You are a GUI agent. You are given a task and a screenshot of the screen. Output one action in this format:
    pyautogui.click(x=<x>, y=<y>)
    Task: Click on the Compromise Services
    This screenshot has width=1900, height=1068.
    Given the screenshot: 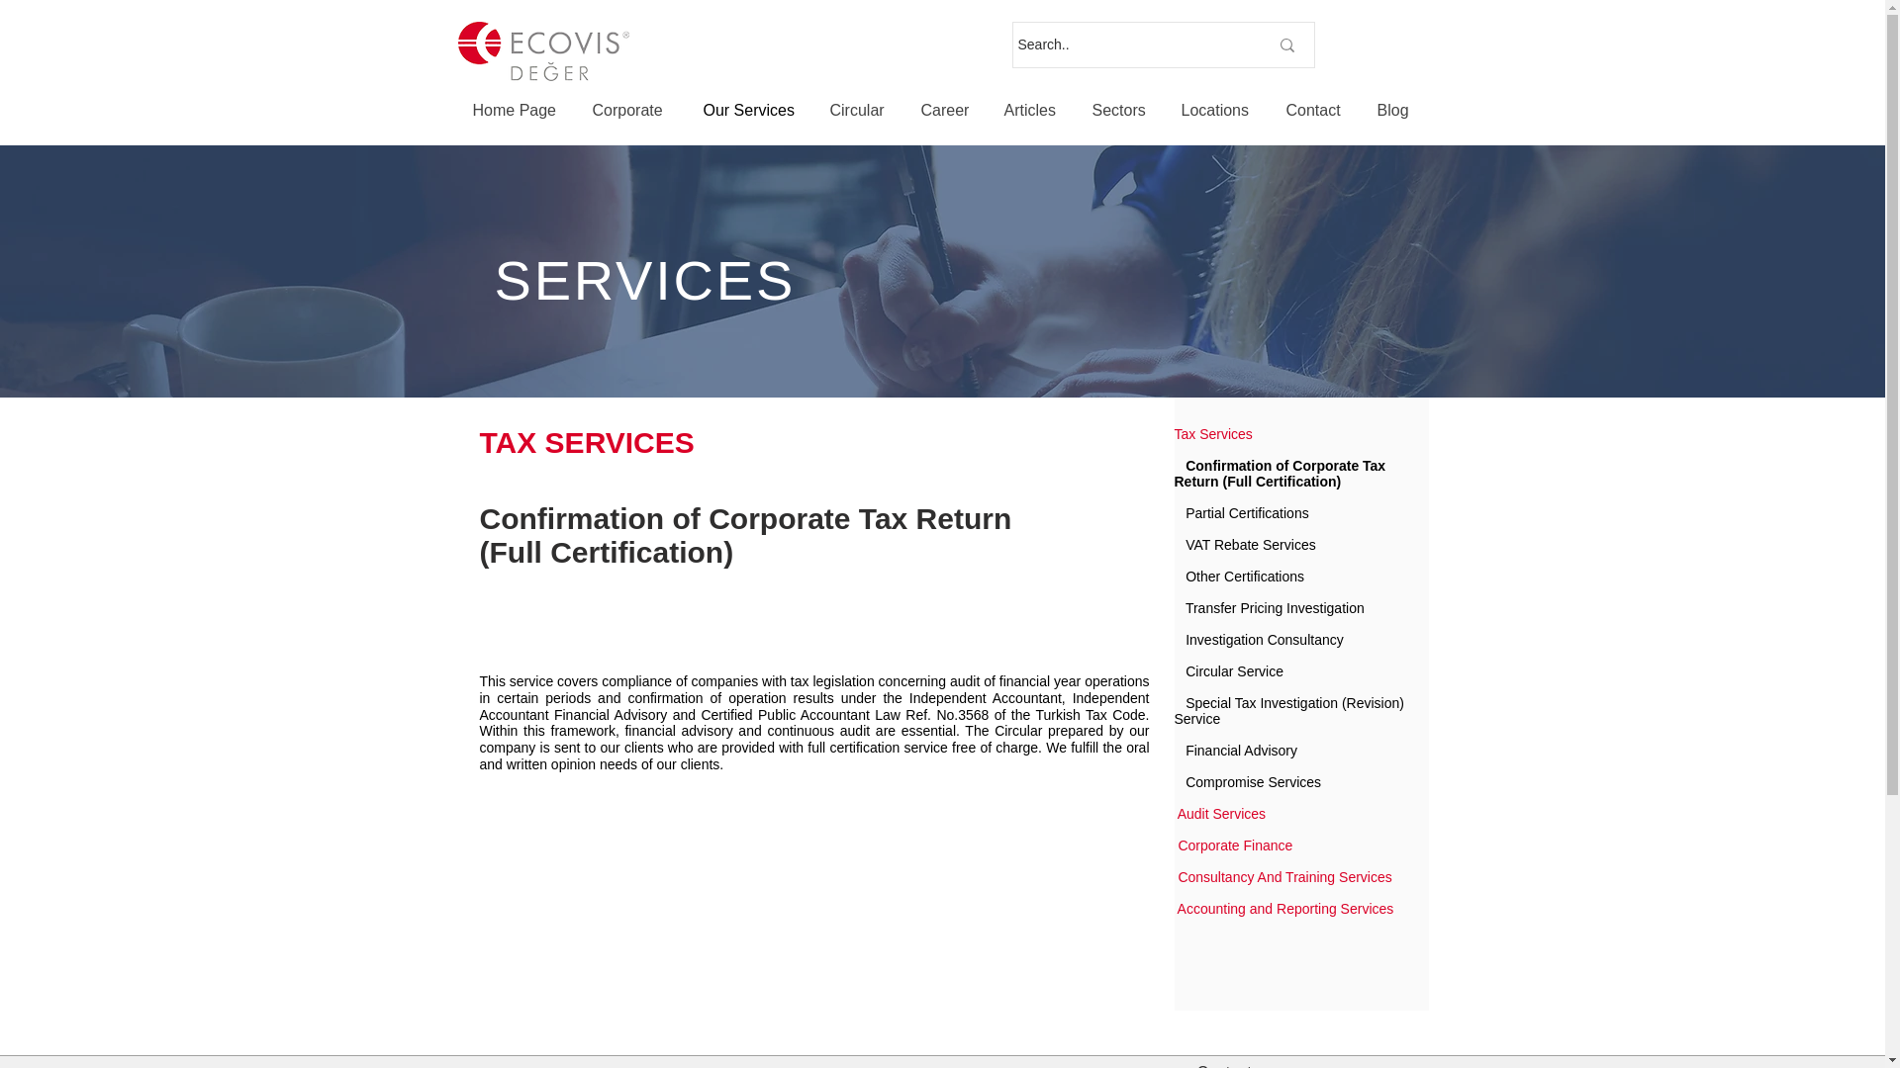 What is the action you would take?
    pyautogui.click(x=1253, y=782)
    